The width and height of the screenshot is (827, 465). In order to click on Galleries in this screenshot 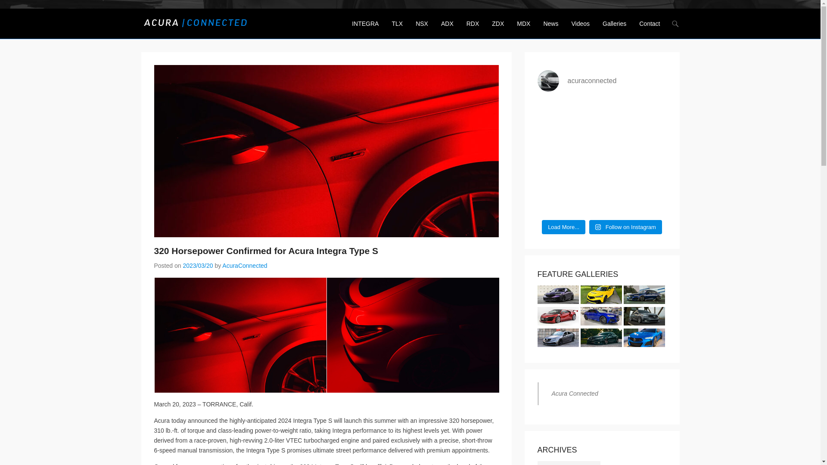, I will do `click(614, 29)`.